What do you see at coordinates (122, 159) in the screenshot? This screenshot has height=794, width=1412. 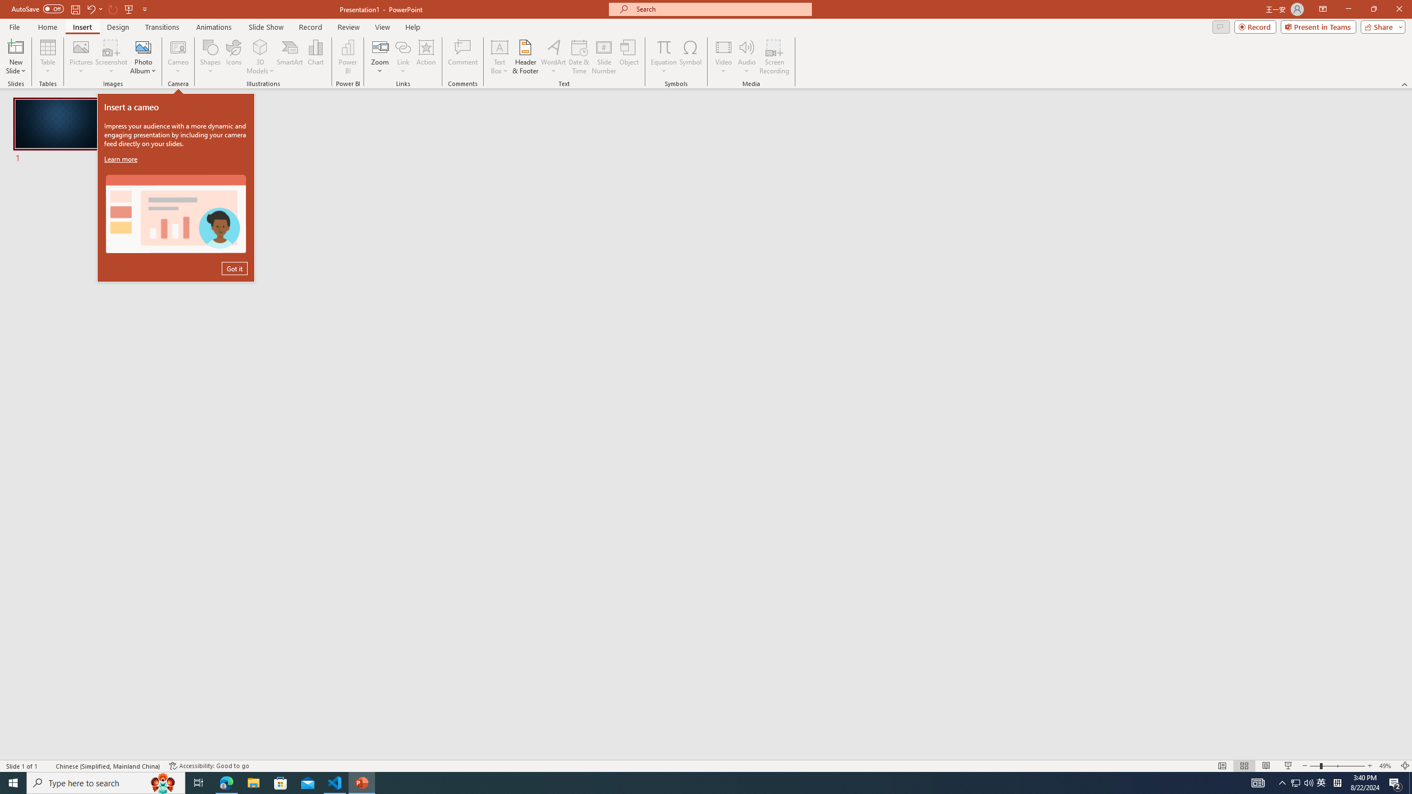 I see `Learn more` at bounding box center [122, 159].